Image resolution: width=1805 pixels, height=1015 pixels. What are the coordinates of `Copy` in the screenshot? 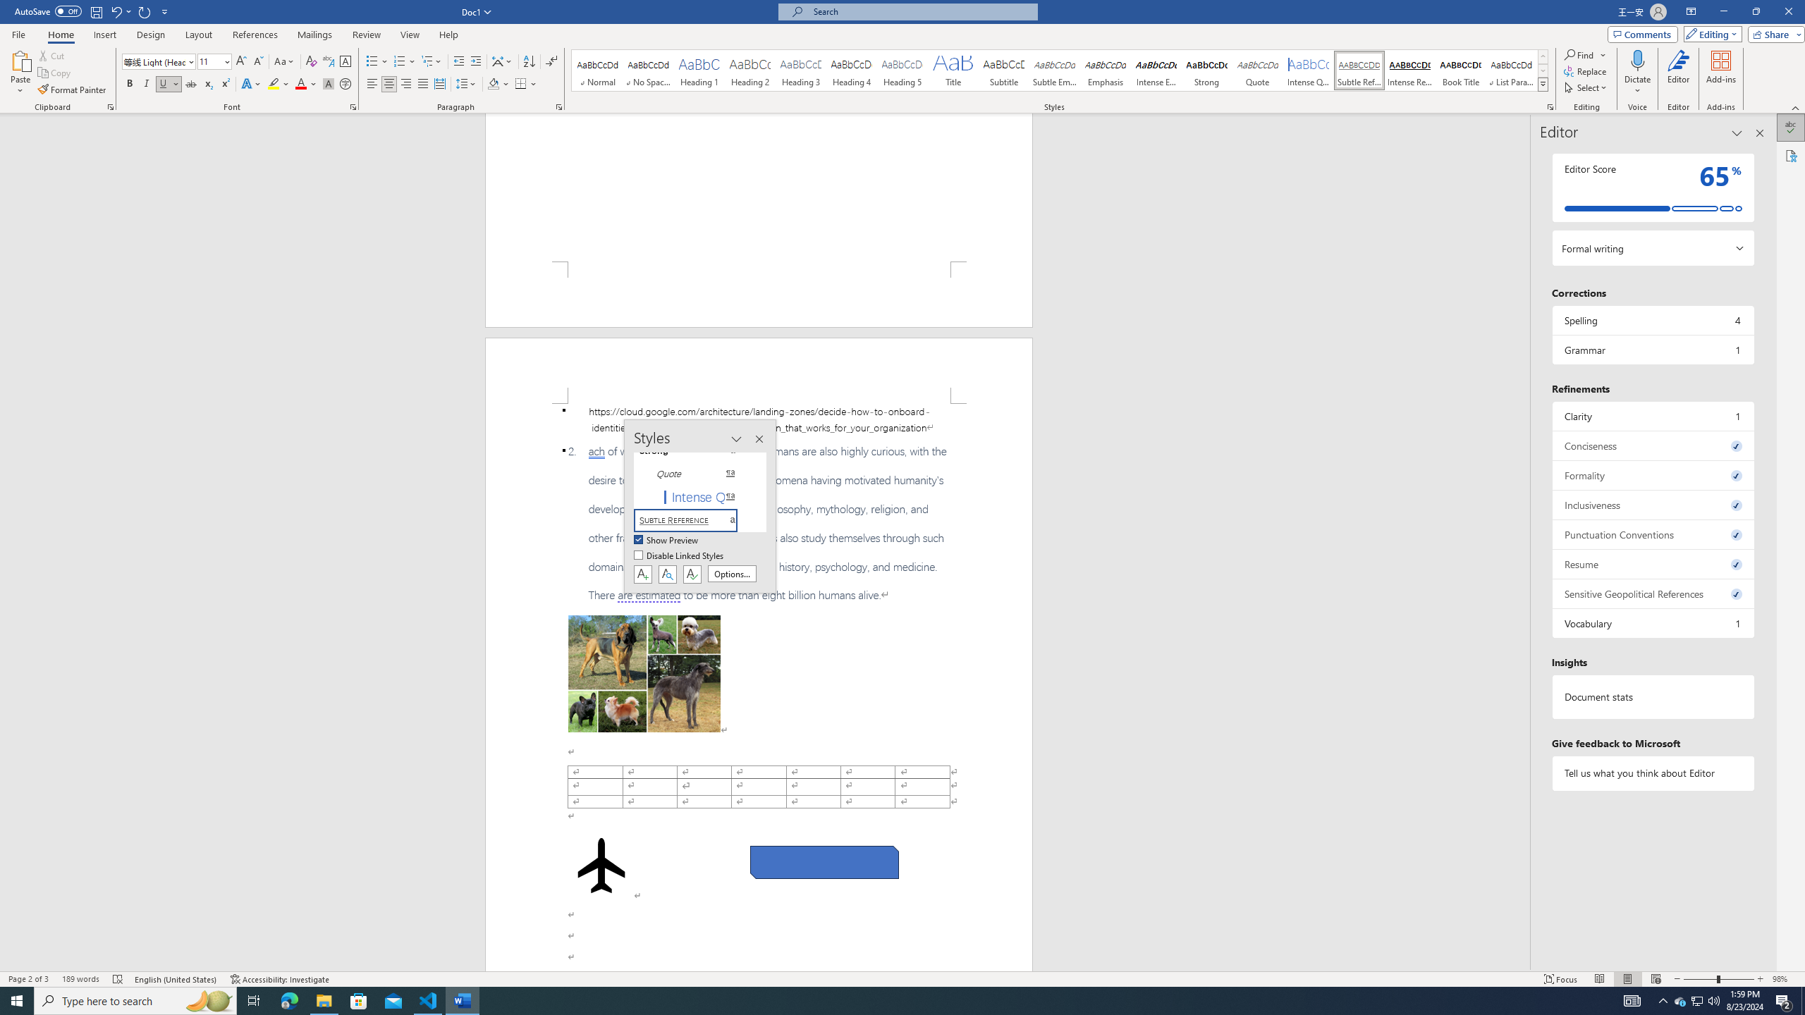 It's located at (56, 73).